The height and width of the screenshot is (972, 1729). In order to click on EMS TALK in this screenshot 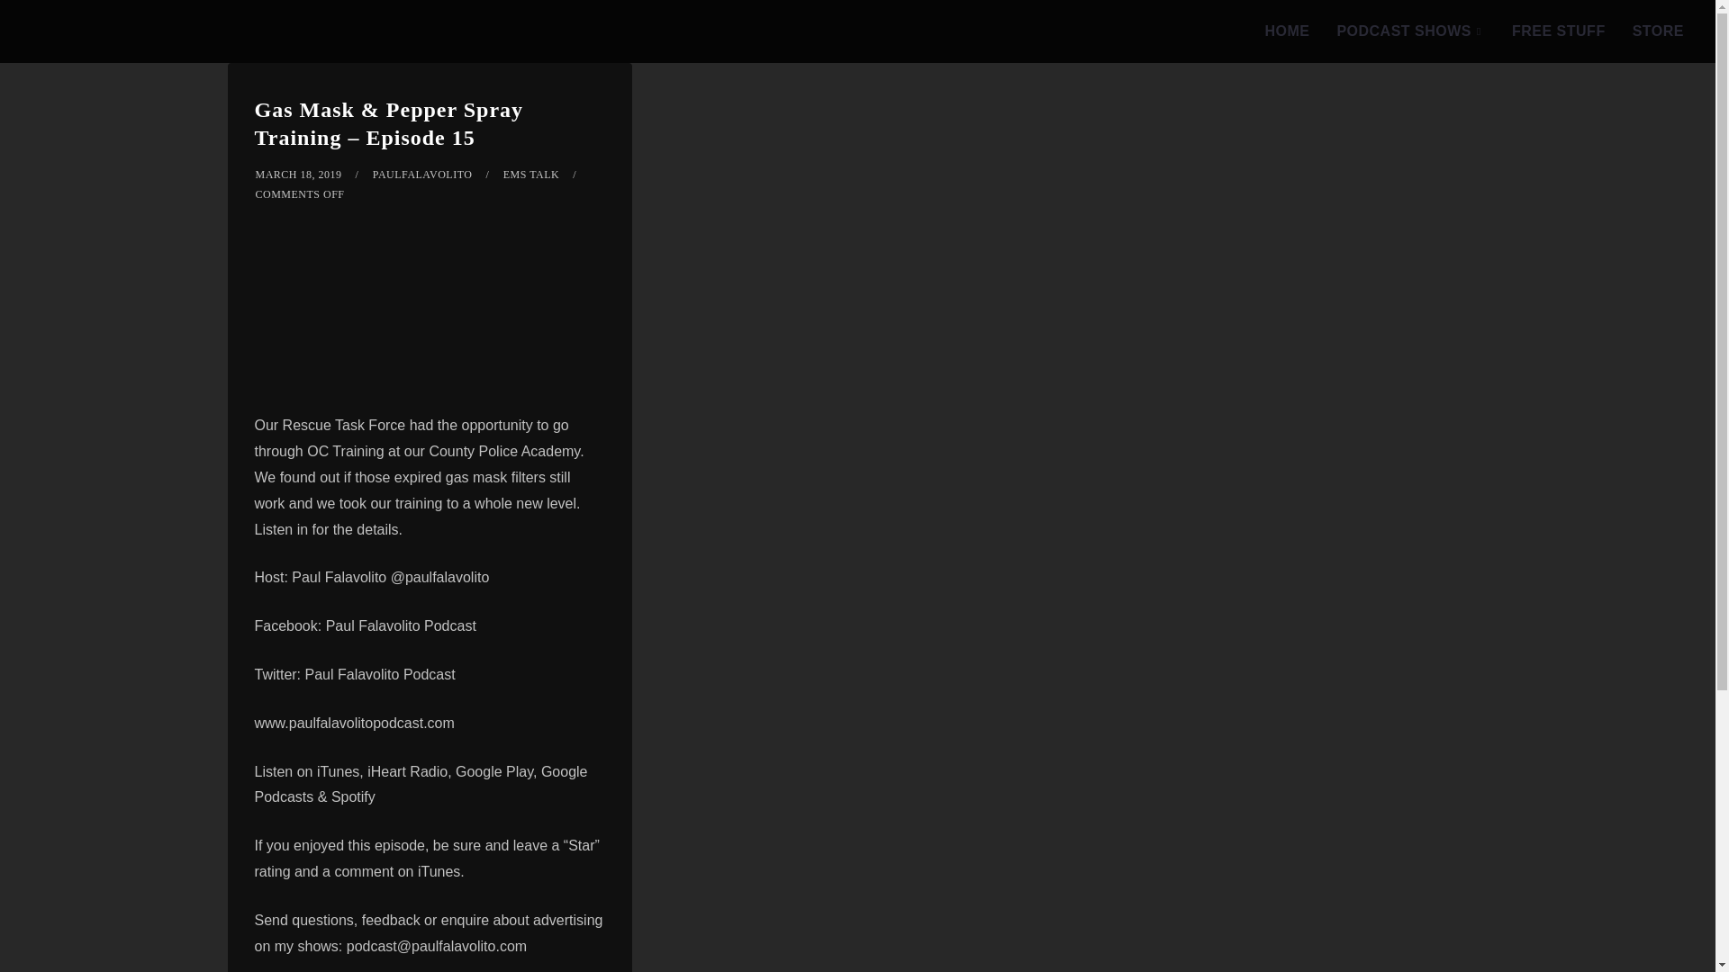, I will do `click(531, 174)`.